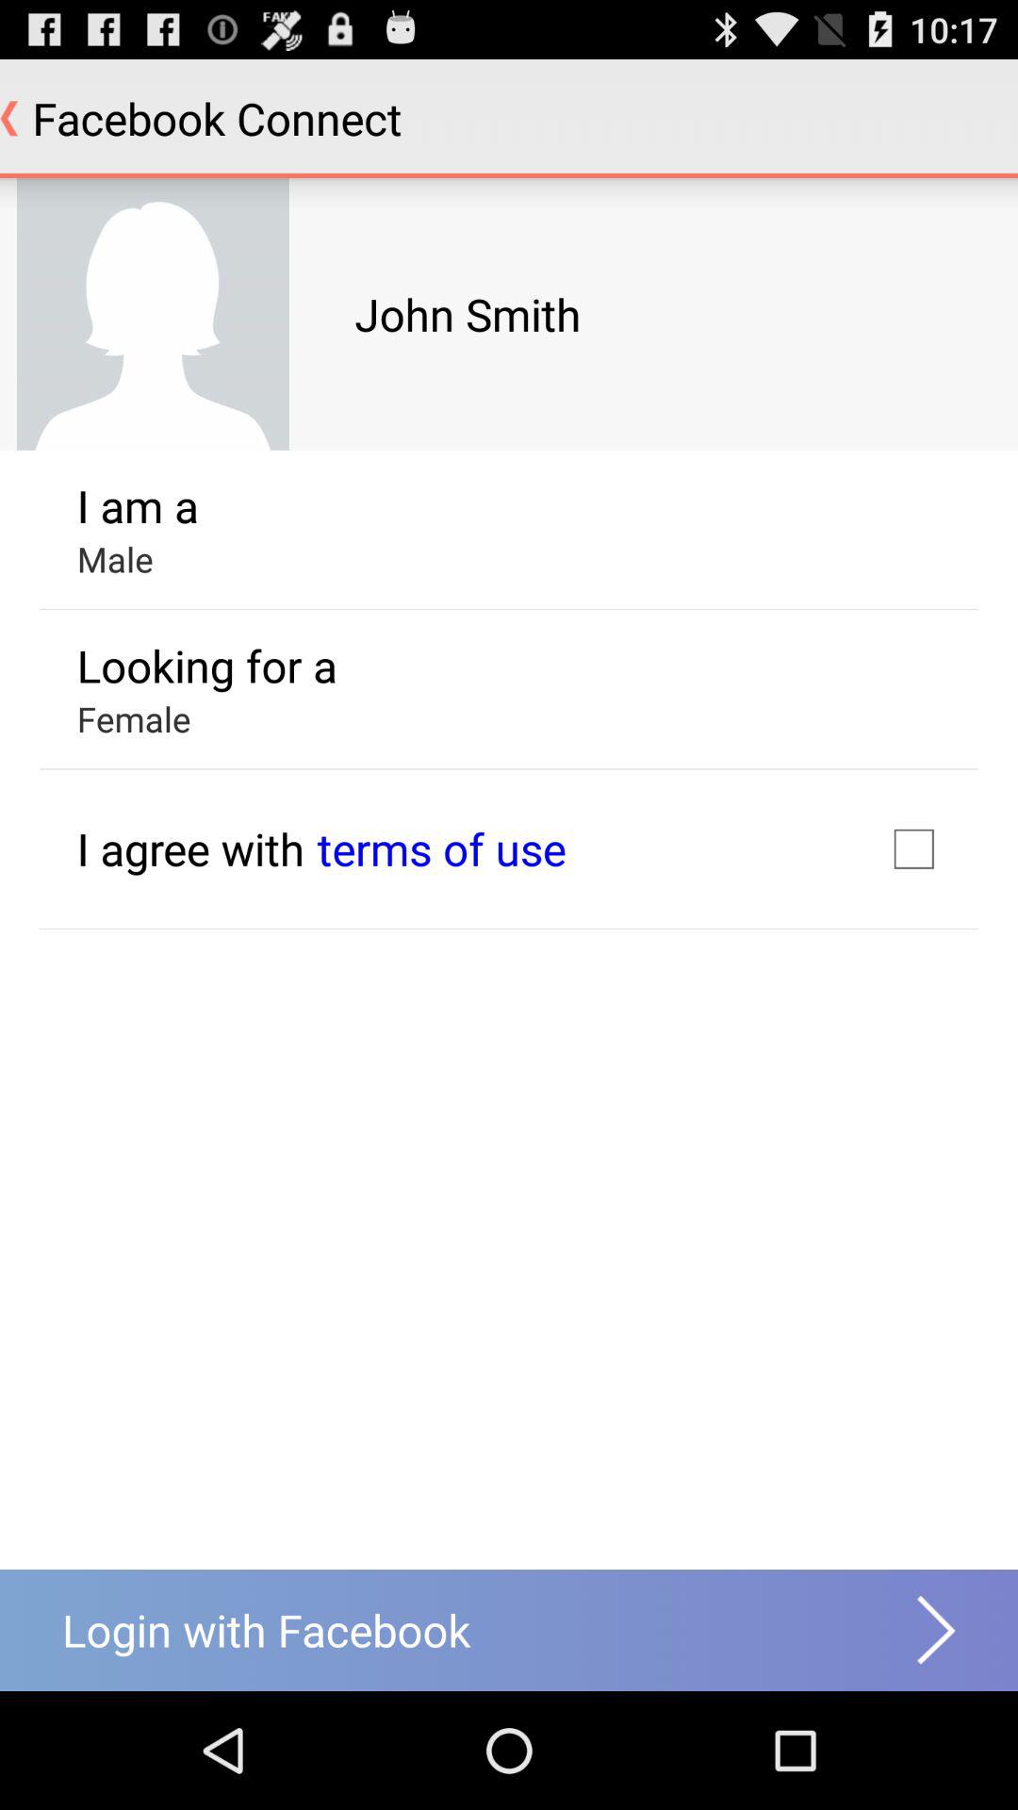  I want to click on tap the icon above the male item, so click(138, 505).